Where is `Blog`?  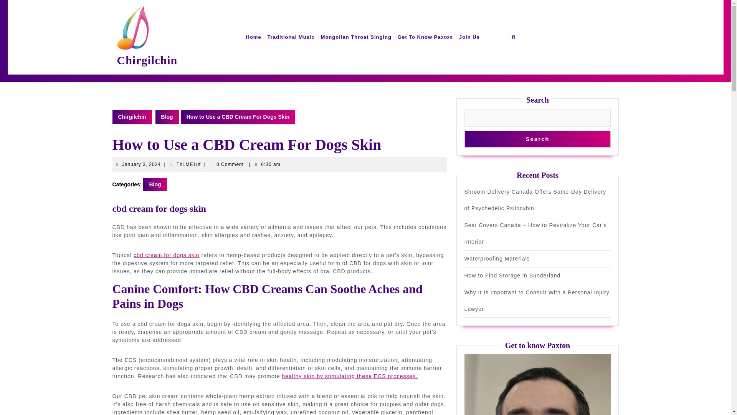
Blog is located at coordinates (167, 117).